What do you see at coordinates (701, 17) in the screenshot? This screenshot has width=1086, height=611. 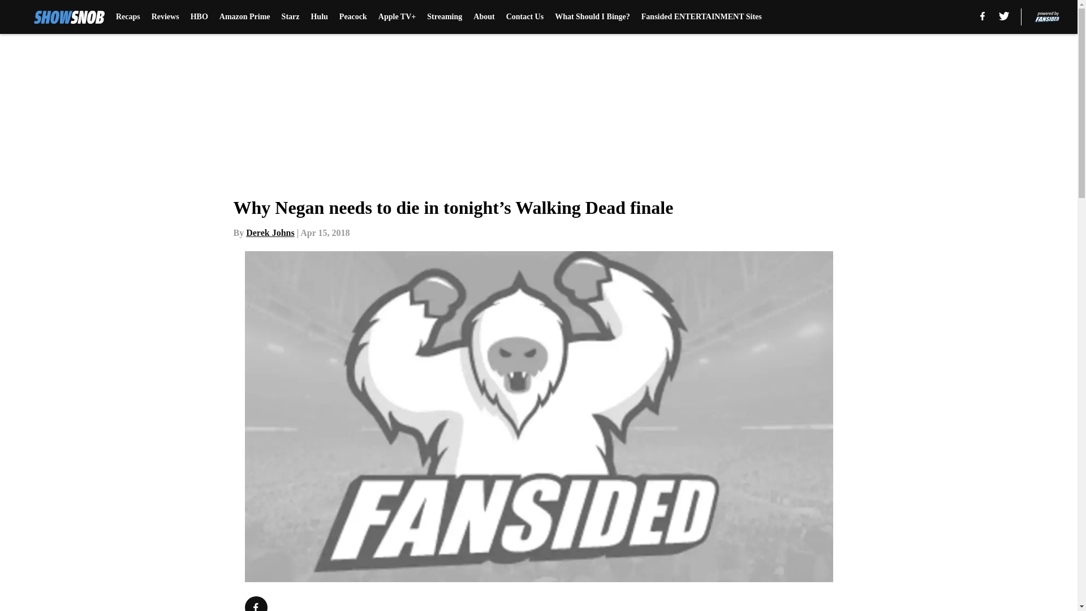 I see `Fansided ENTERTAINMENT Sites` at bounding box center [701, 17].